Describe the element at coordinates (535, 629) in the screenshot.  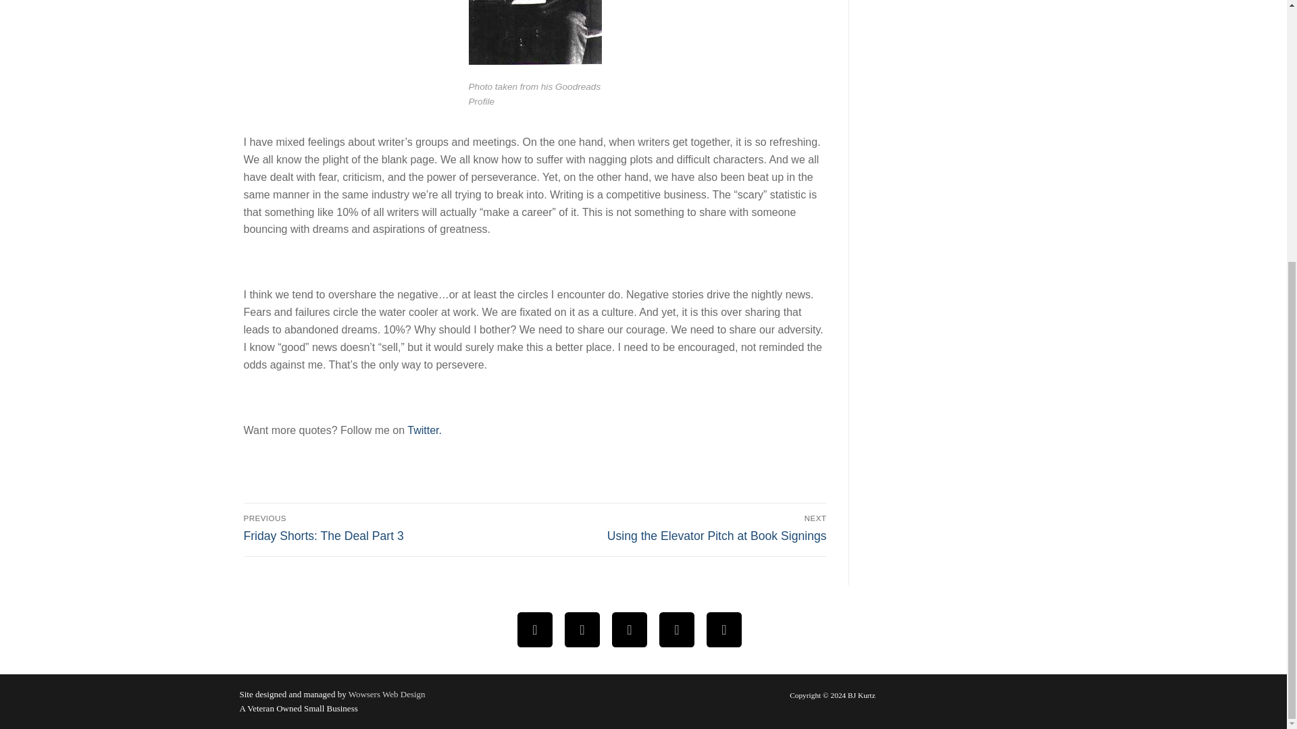
I see `Facebook` at that location.